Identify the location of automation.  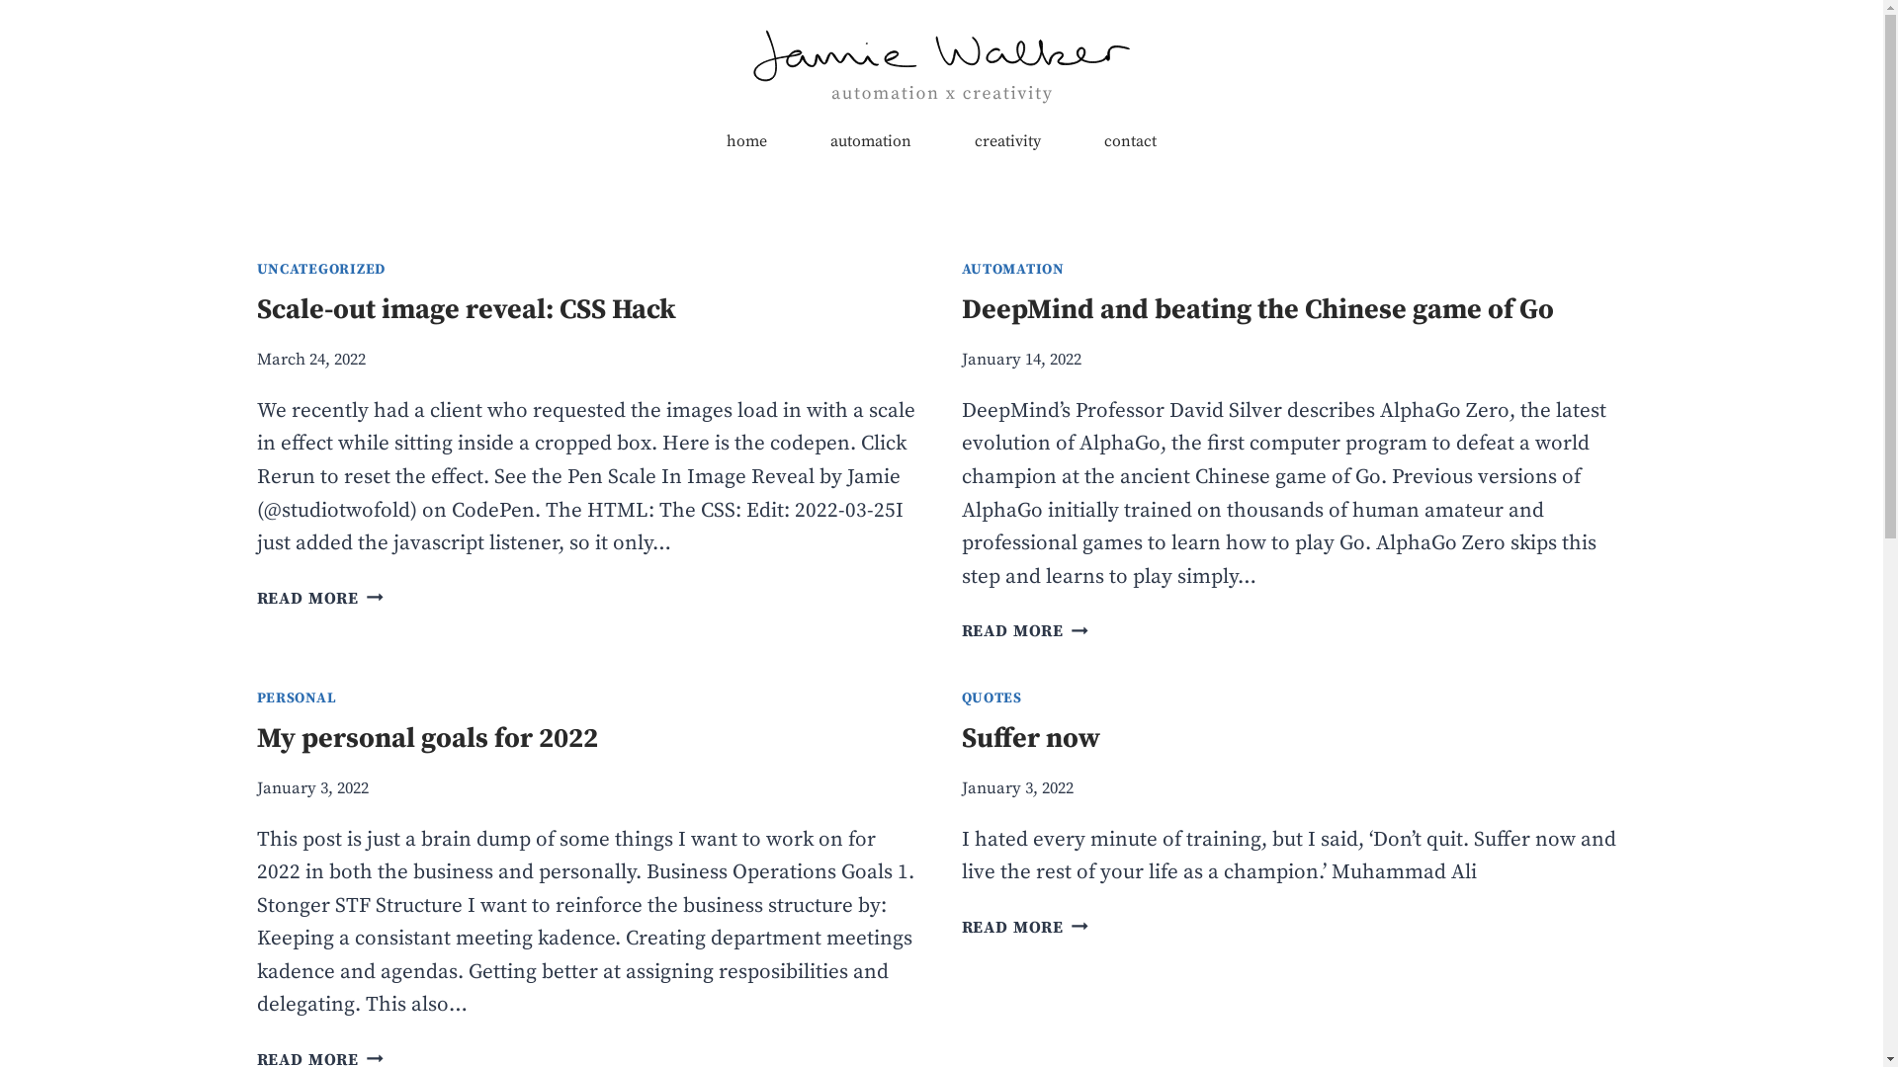
(871, 142).